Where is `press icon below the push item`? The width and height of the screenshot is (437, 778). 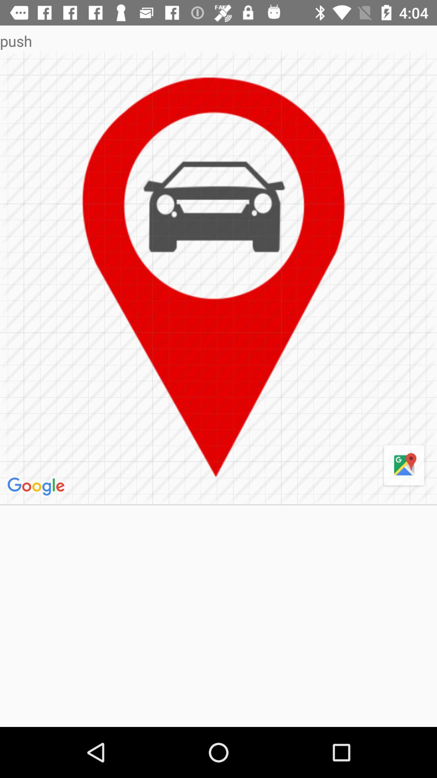
press icon below the push item is located at coordinates (218, 277).